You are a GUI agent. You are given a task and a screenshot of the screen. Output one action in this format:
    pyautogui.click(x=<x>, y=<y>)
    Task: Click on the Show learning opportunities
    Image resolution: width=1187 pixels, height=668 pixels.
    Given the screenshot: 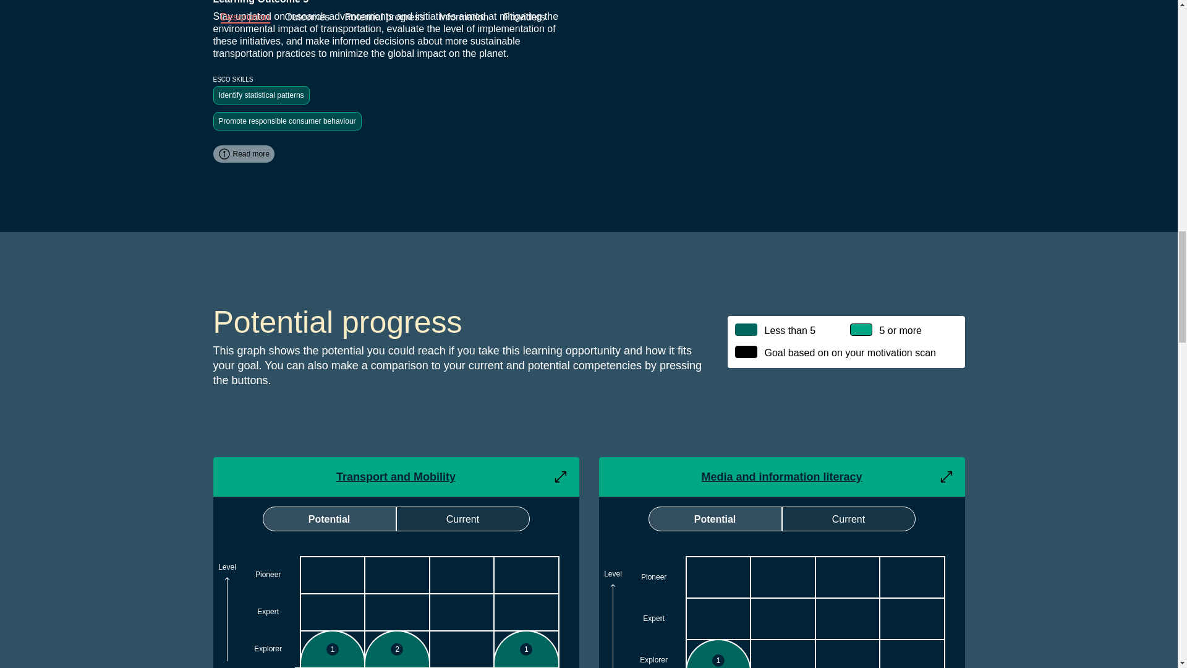 What is the action you would take?
    pyautogui.click(x=526, y=575)
    